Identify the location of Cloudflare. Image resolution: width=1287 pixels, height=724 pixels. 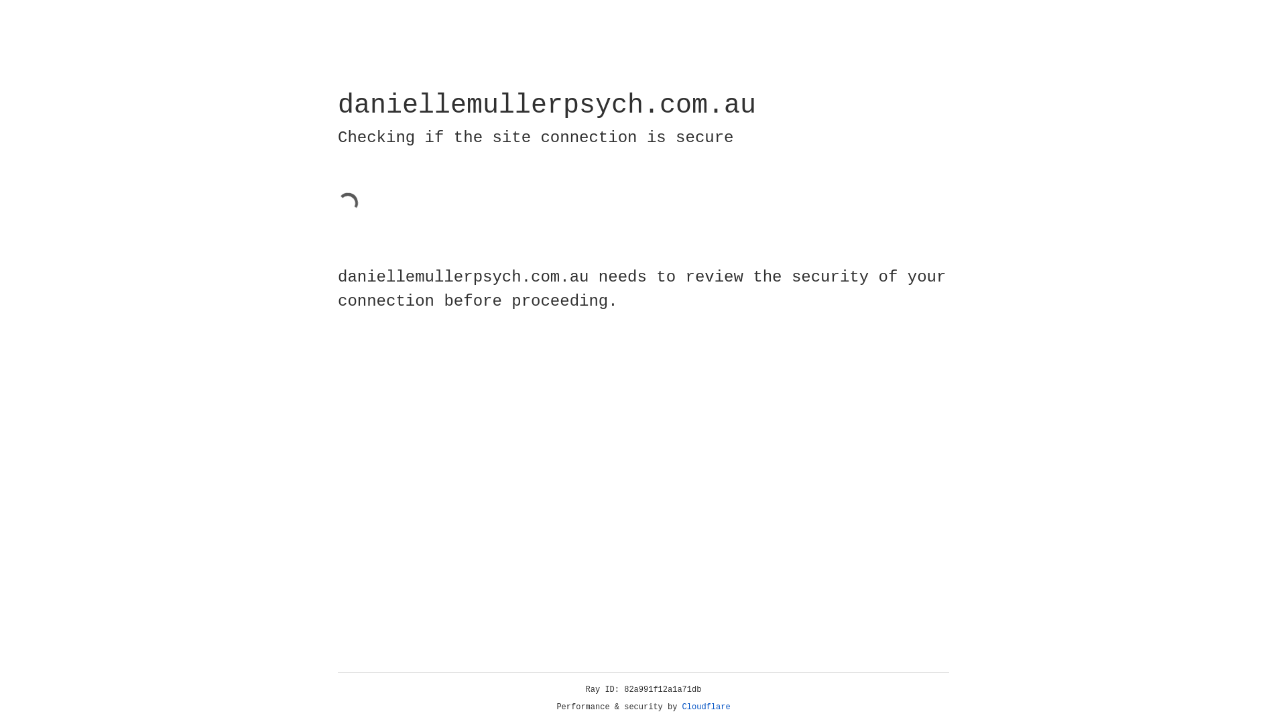
(707, 707).